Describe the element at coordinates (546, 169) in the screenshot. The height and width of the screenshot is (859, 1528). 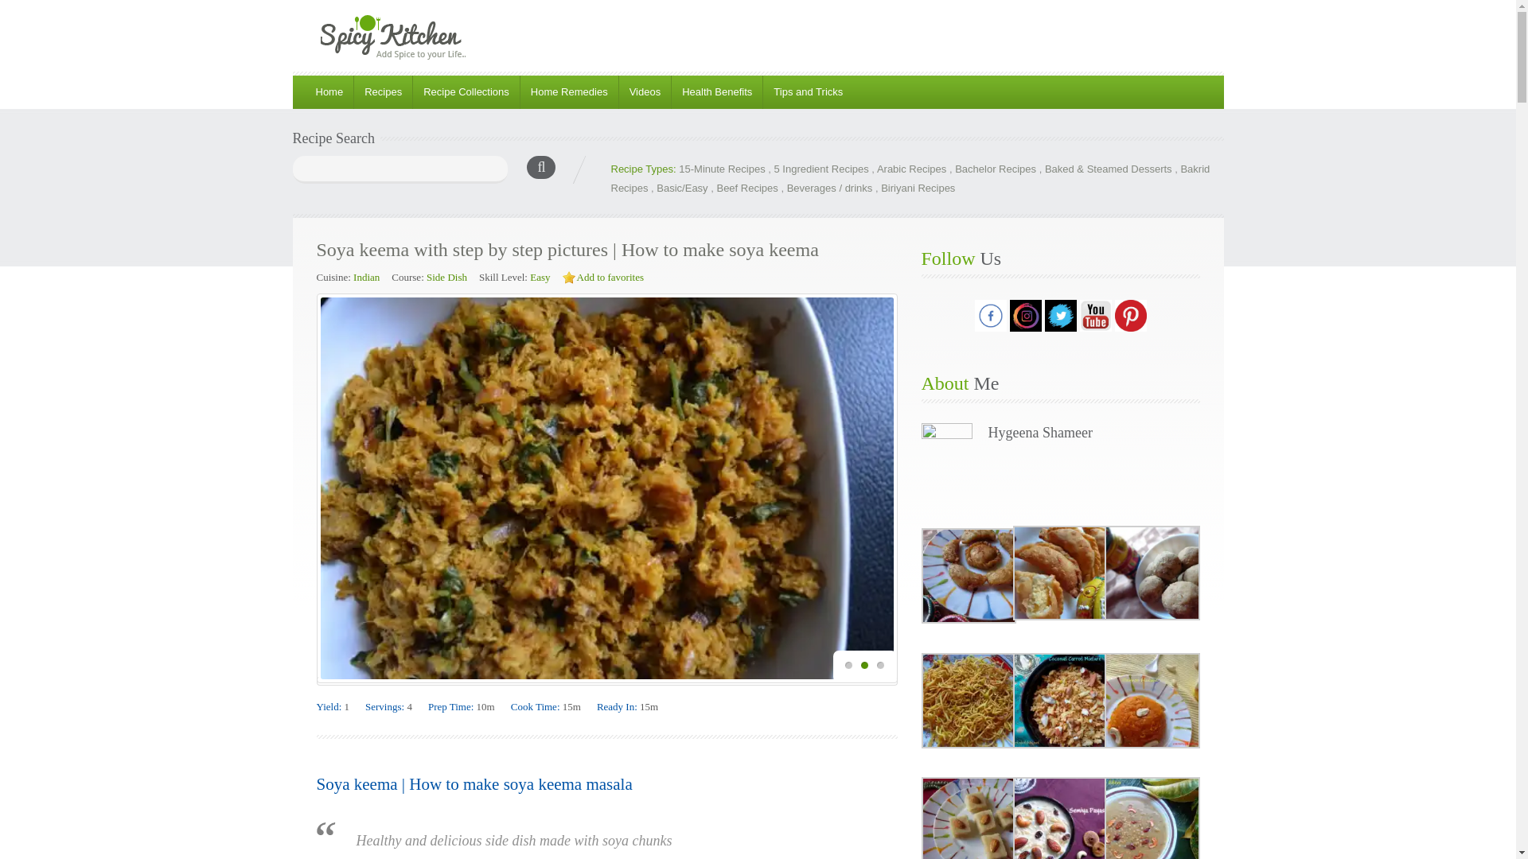
I see `Search` at that location.